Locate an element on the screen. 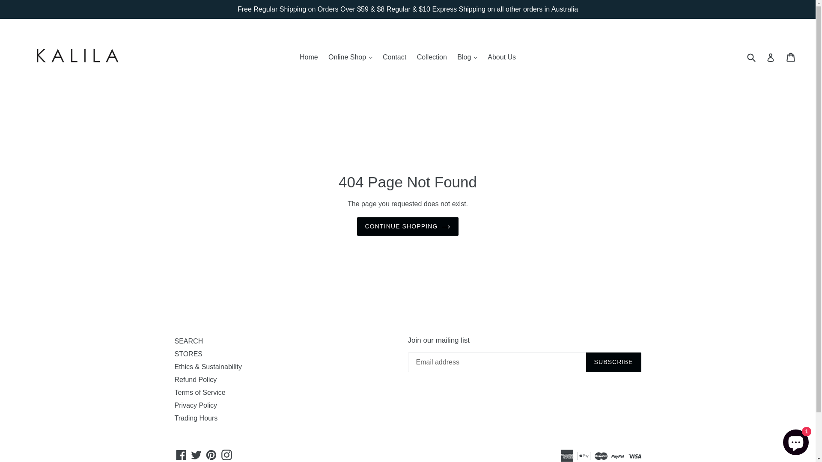 This screenshot has width=822, height=462. STORES is located at coordinates (189, 354).